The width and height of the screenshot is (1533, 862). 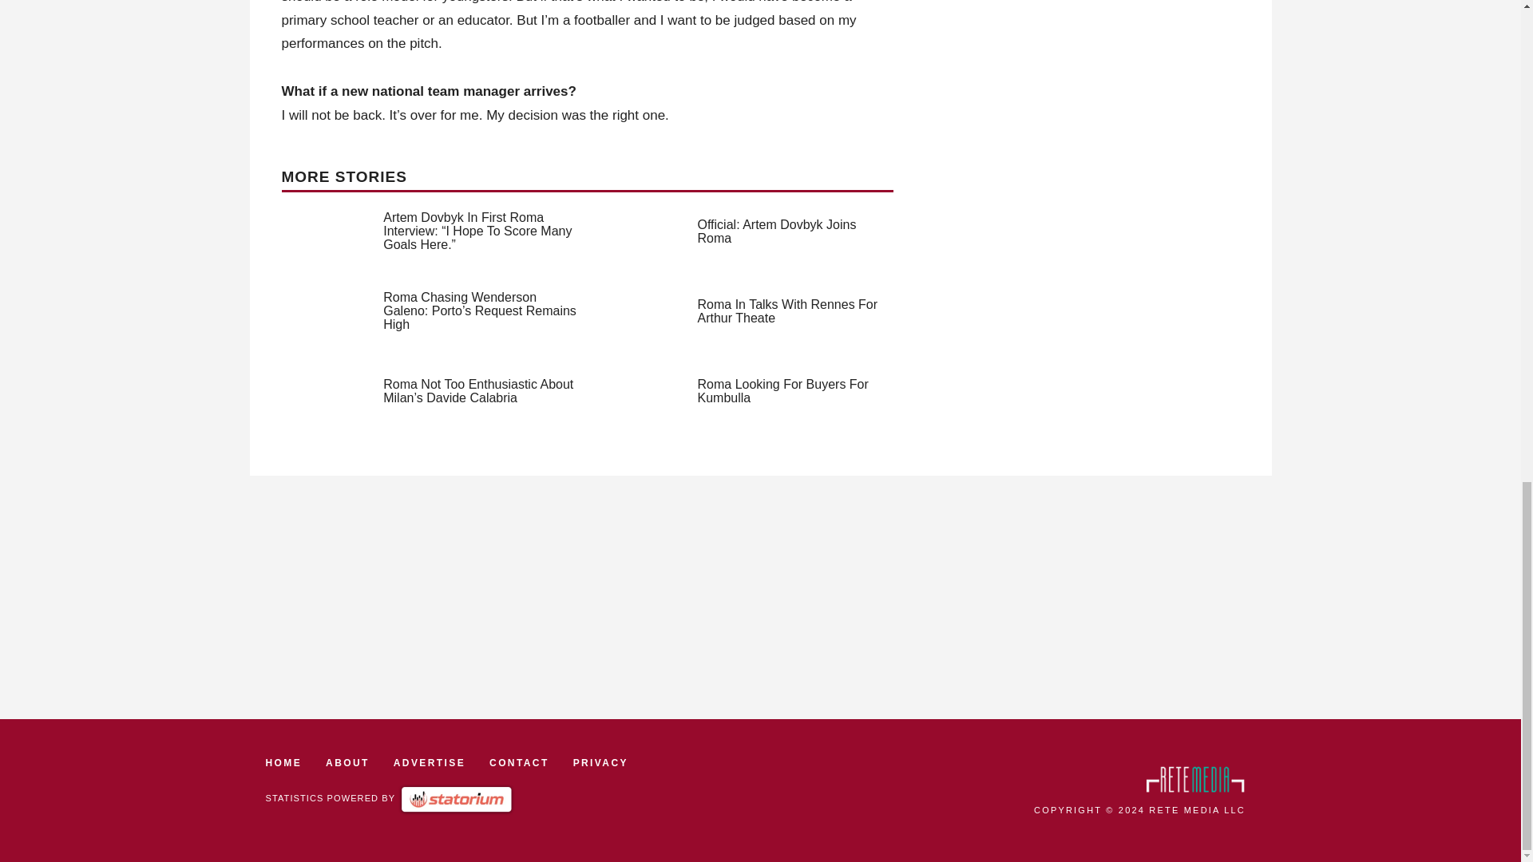 What do you see at coordinates (283, 763) in the screenshot?
I see `HOME` at bounding box center [283, 763].